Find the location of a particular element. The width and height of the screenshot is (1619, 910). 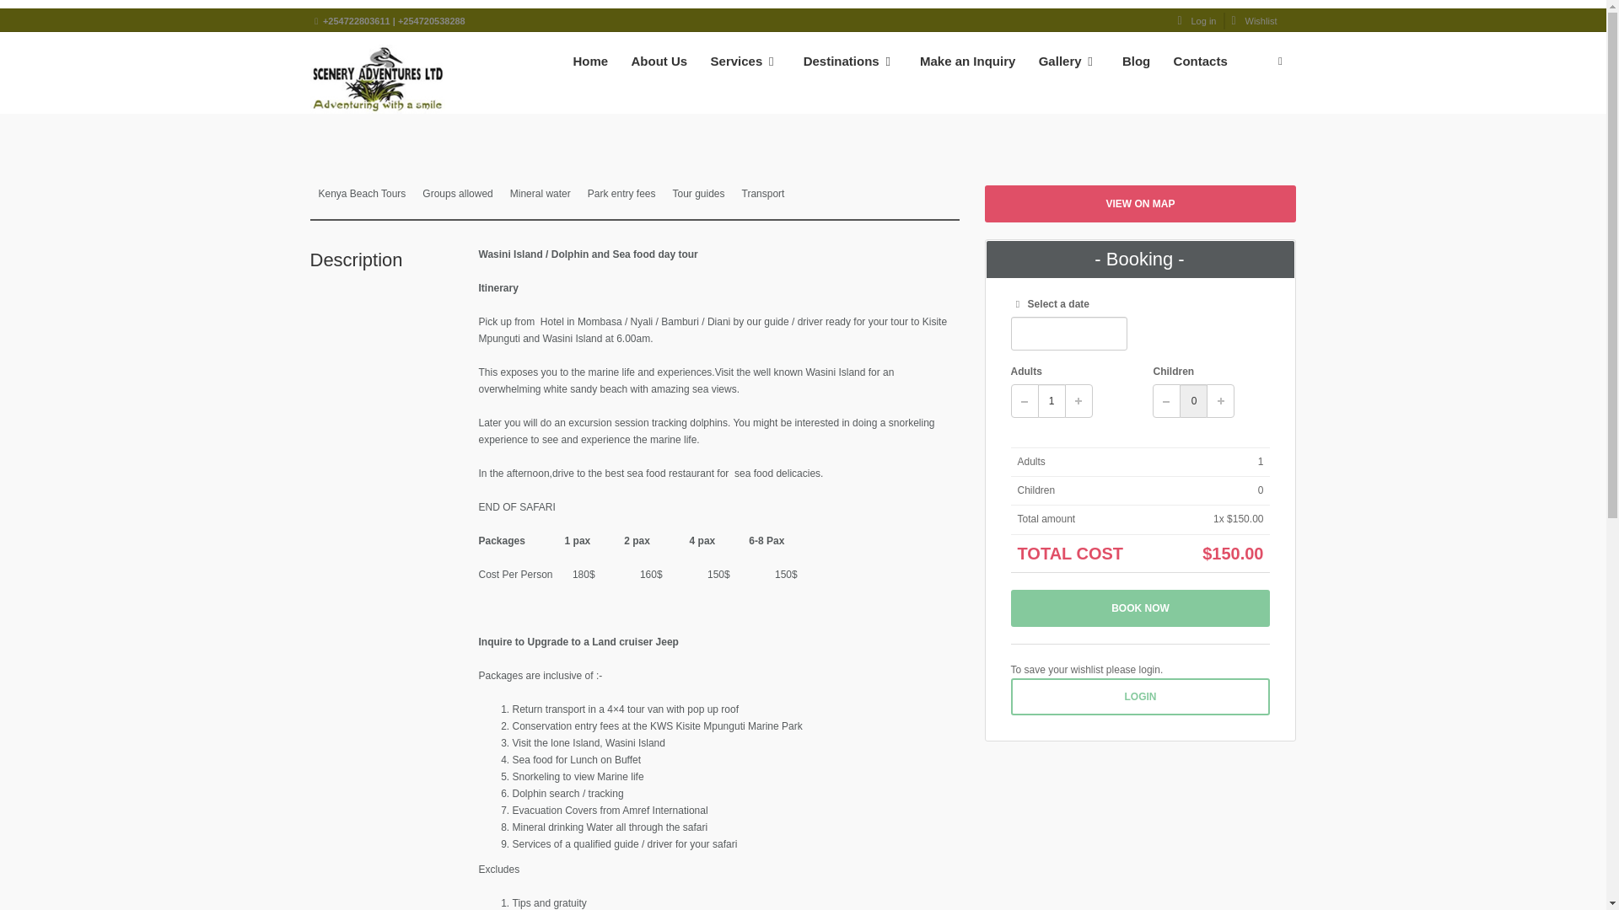

Log in is located at coordinates (1196, 20).